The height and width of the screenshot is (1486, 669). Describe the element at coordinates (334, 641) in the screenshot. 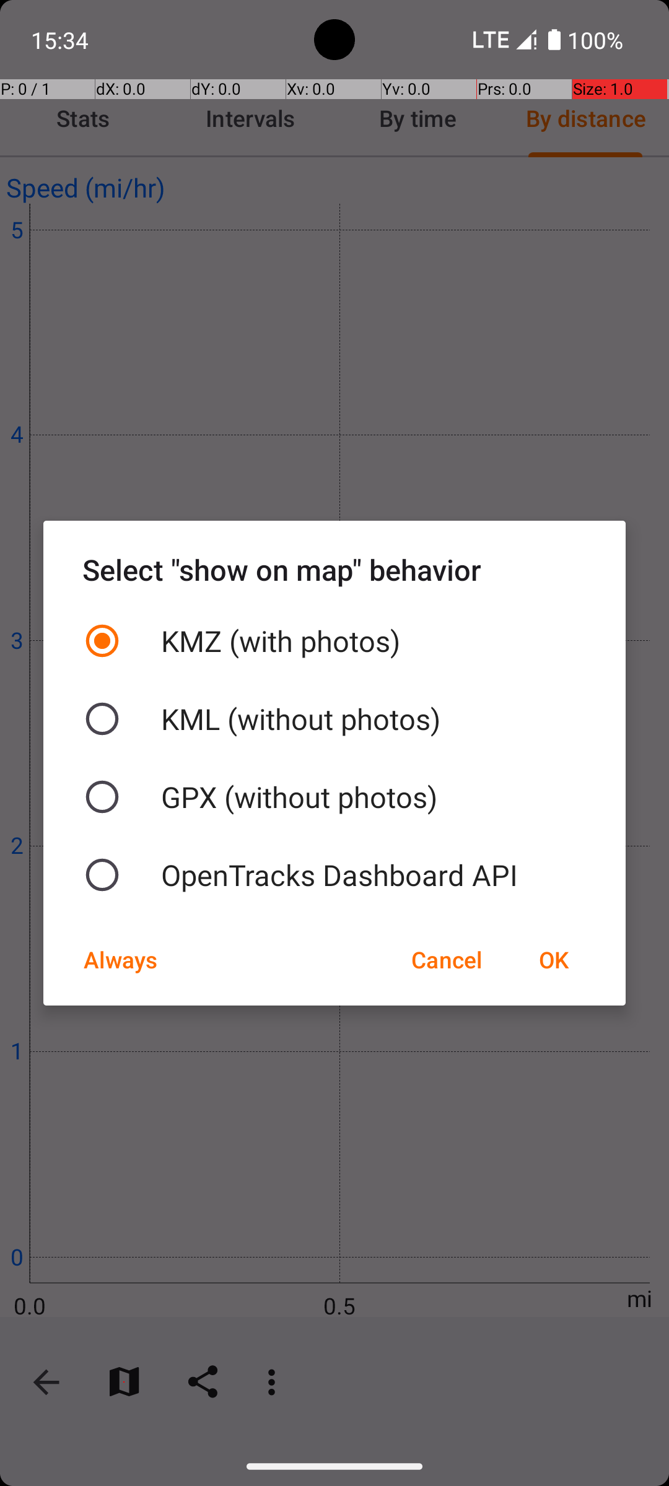

I see `KMZ (with photos)` at that location.